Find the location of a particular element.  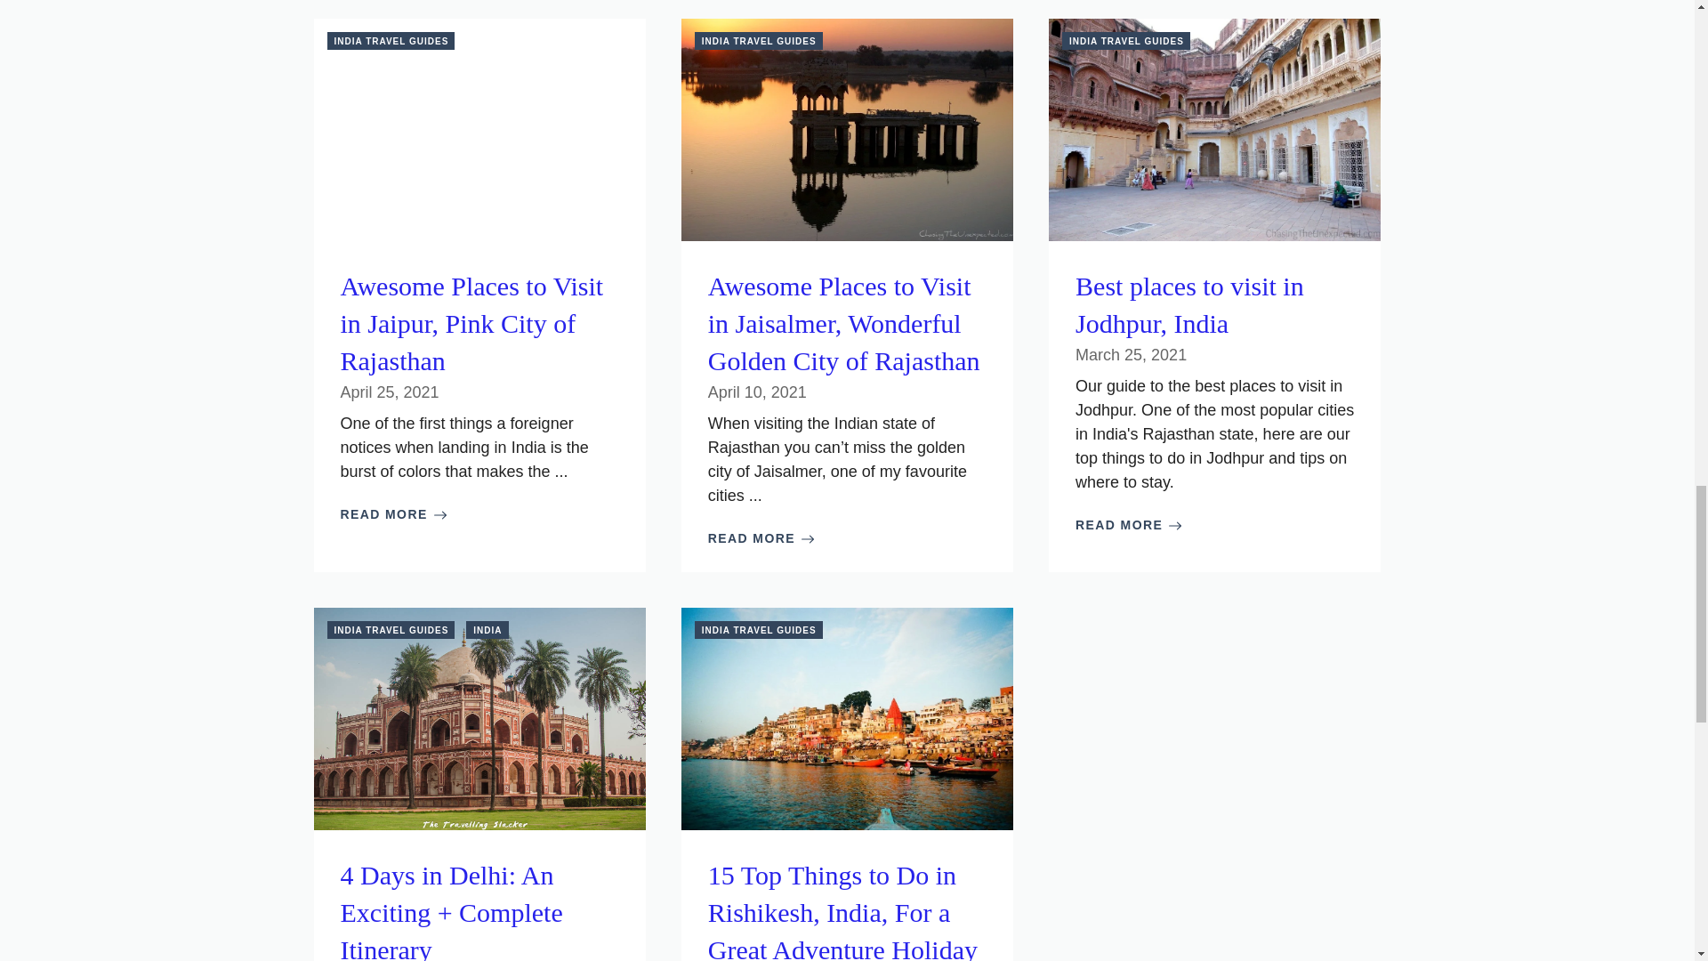

READ MORE is located at coordinates (393, 514).